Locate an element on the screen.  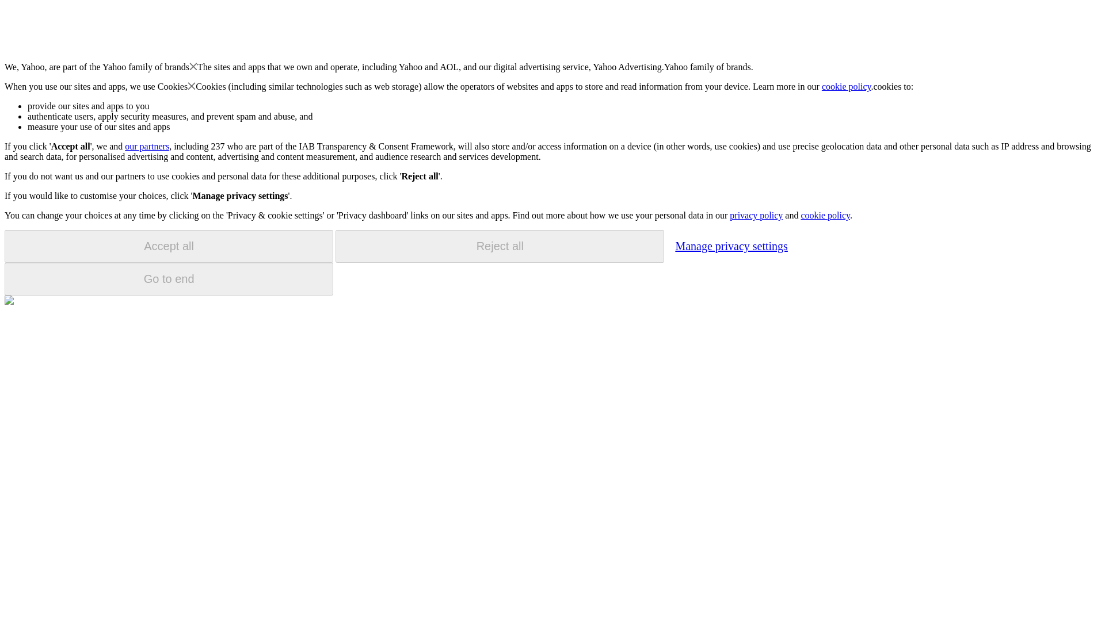
privacy policy is located at coordinates (756, 215).